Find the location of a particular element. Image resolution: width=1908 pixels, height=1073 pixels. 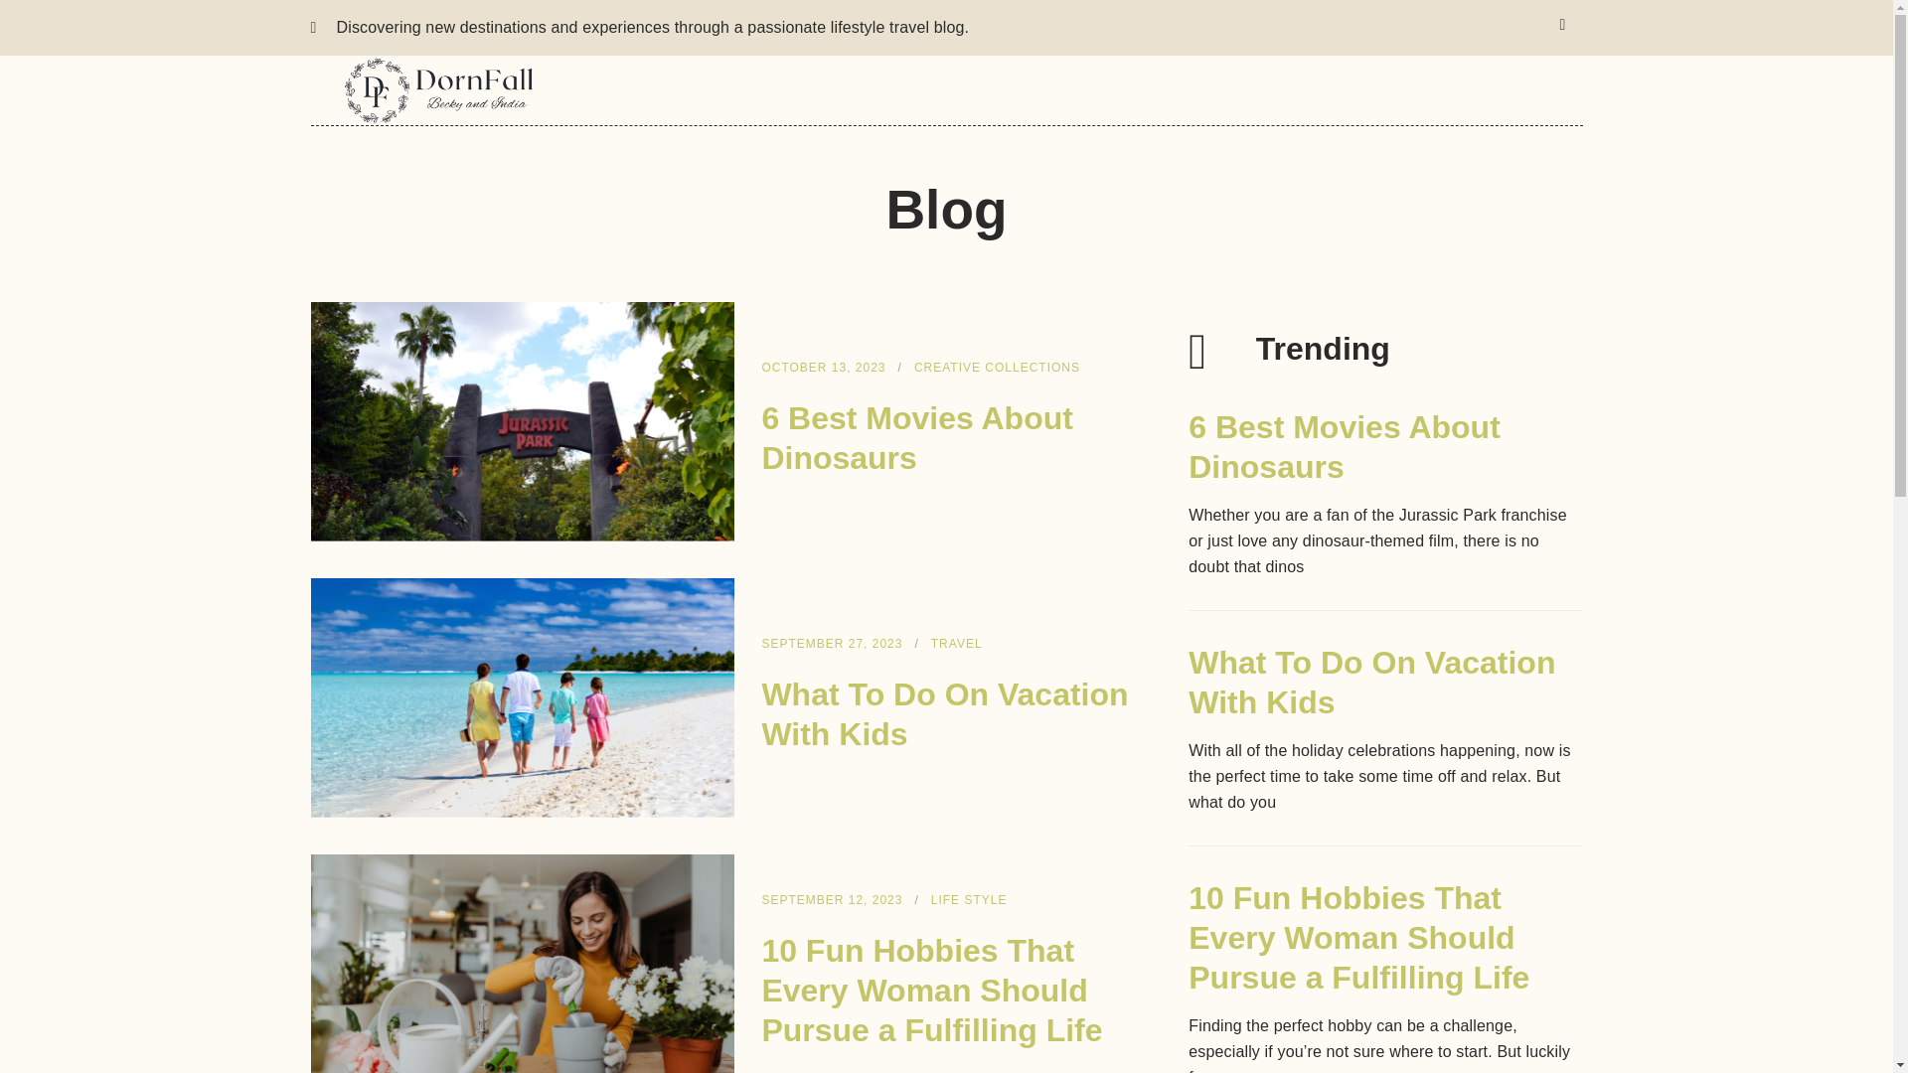

SEPTEMBER 27, 2023 is located at coordinates (832, 644).